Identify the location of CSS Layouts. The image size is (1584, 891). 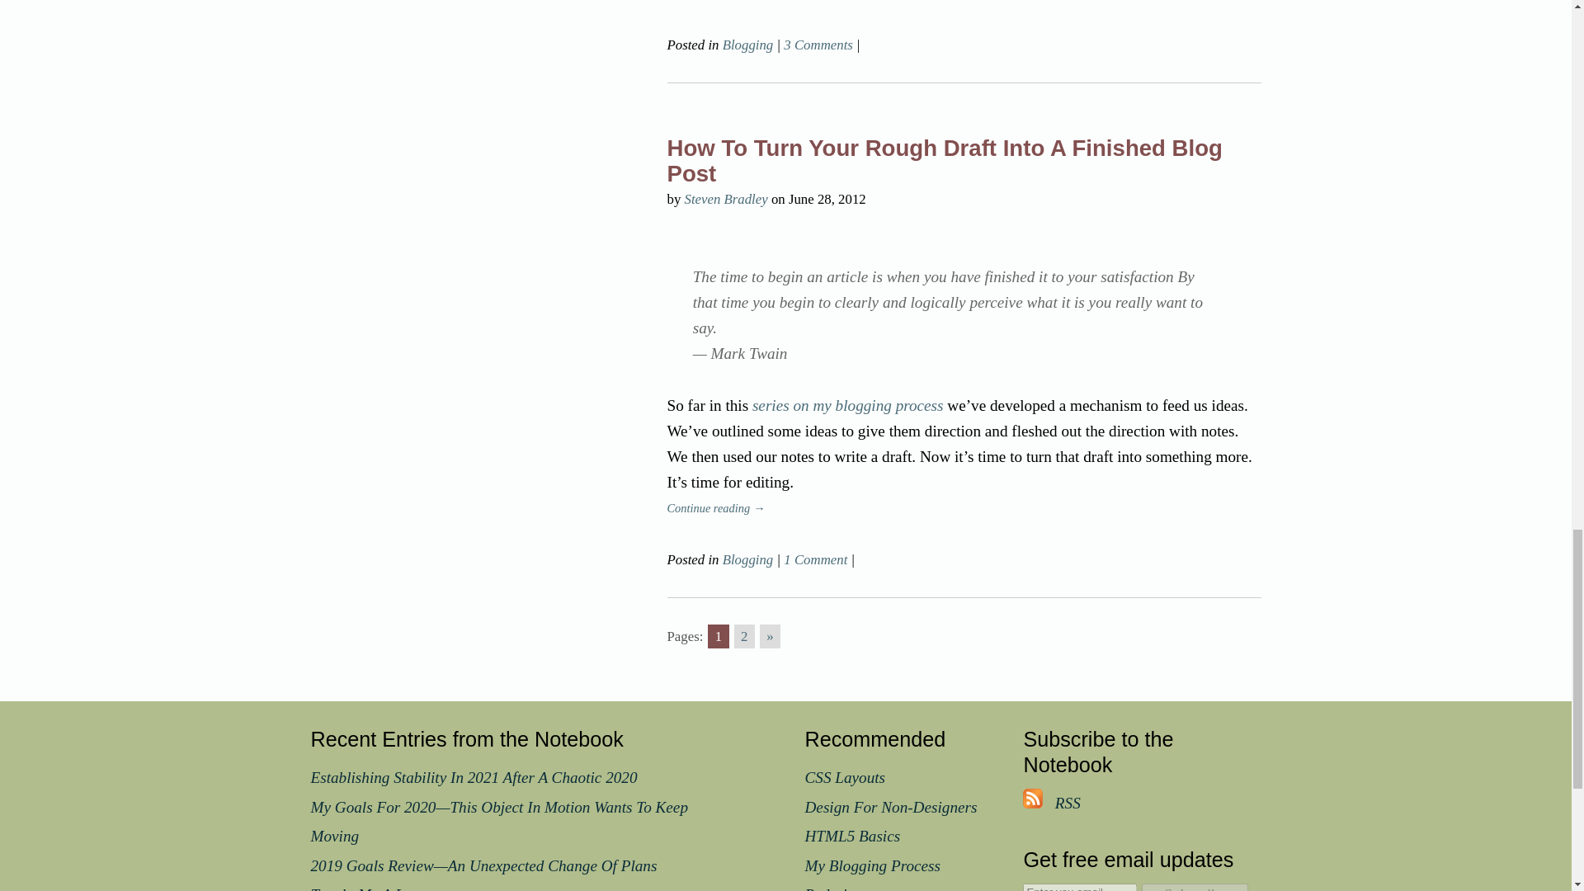
(845, 777).